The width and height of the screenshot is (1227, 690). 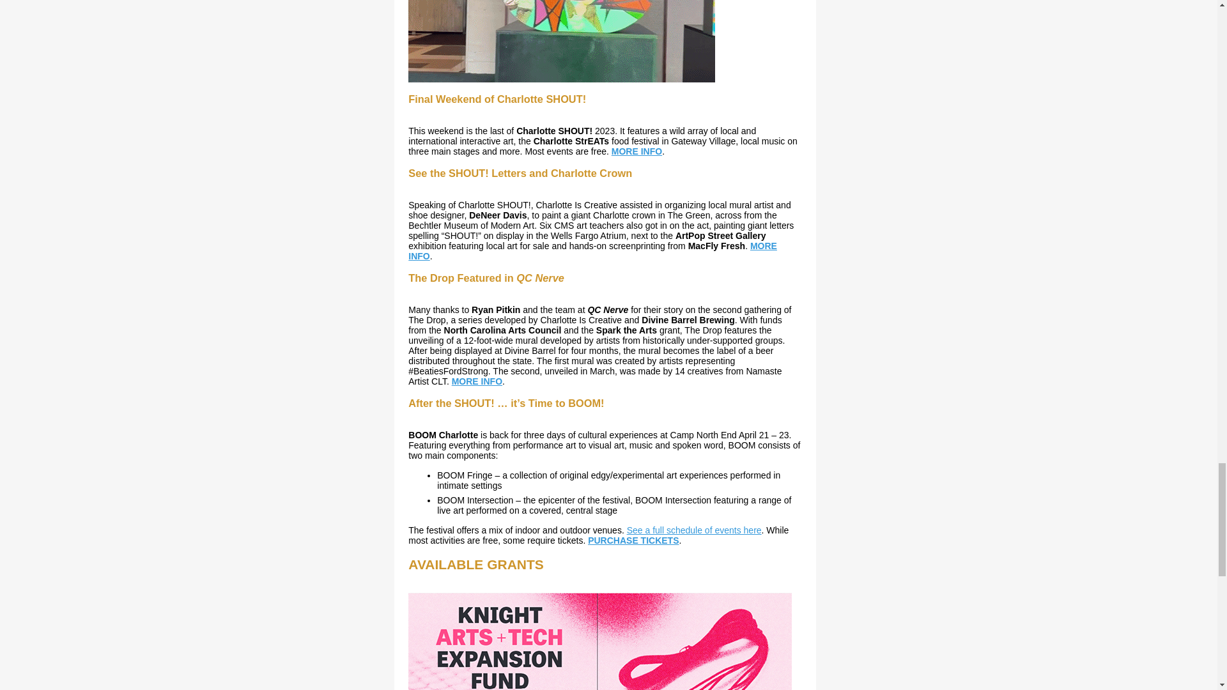 What do you see at coordinates (694, 530) in the screenshot?
I see `See a full schedule of events here` at bounding box center [694, 530].